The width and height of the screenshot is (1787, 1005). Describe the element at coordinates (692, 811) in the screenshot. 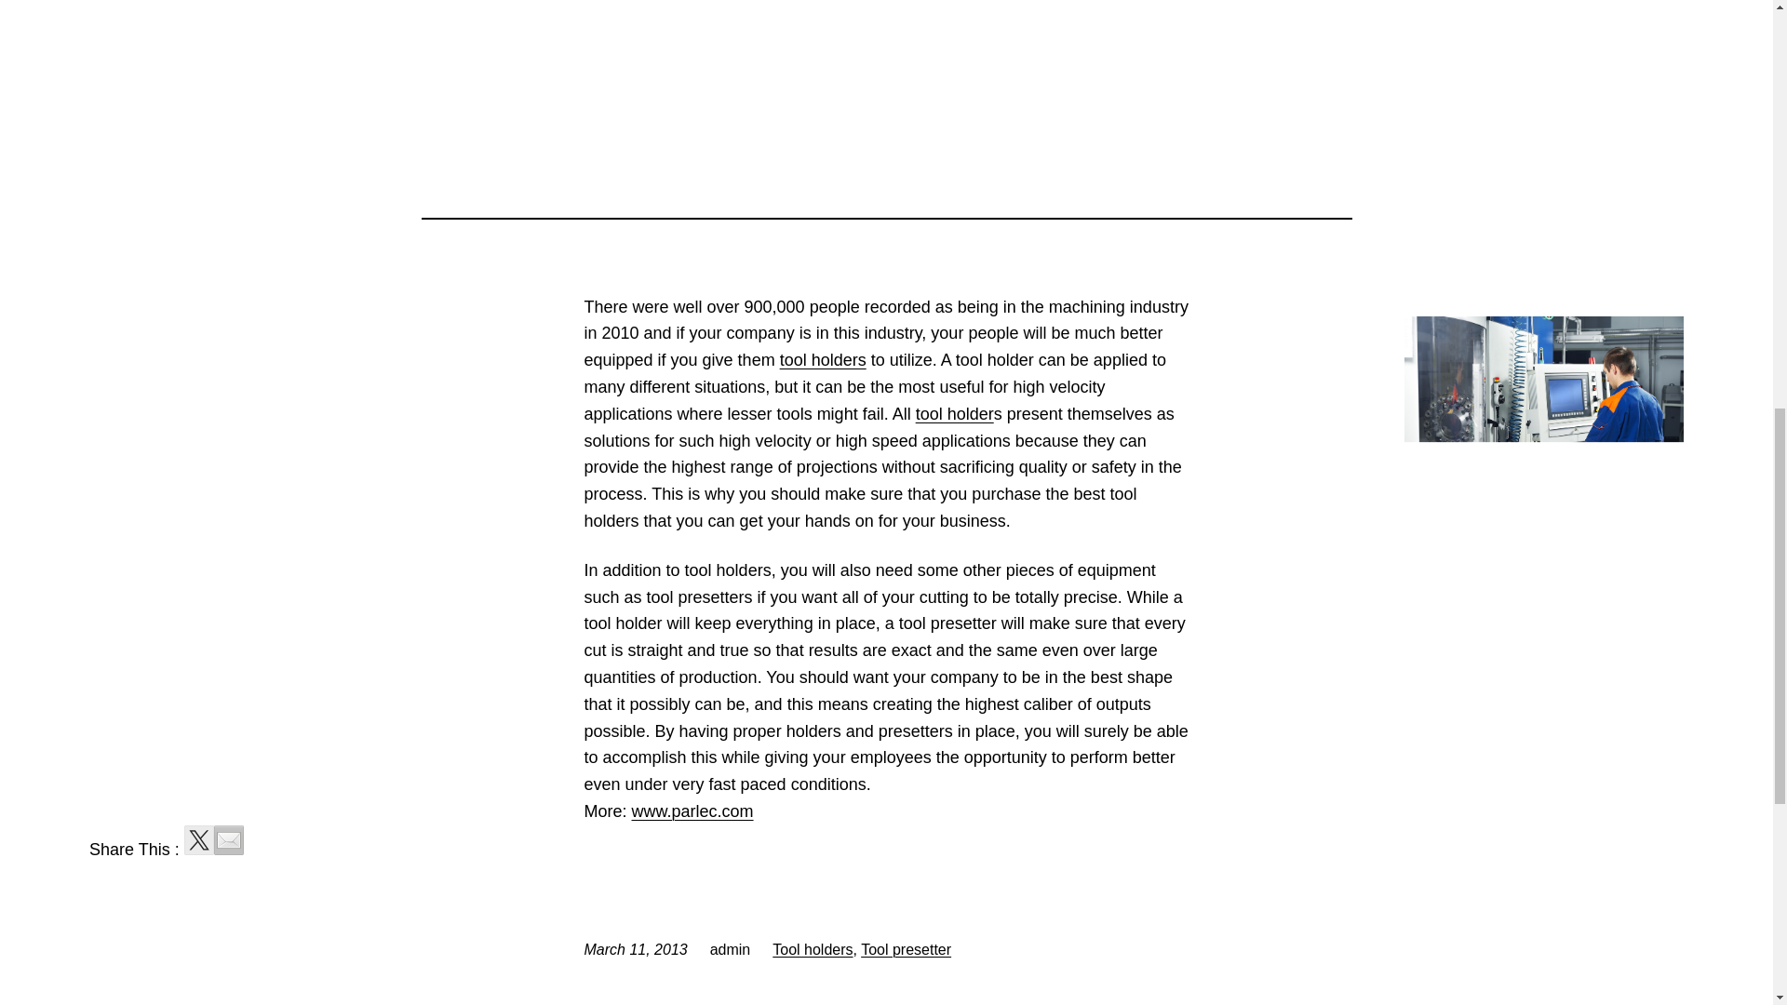

I see `www.parlec.com` at that location.